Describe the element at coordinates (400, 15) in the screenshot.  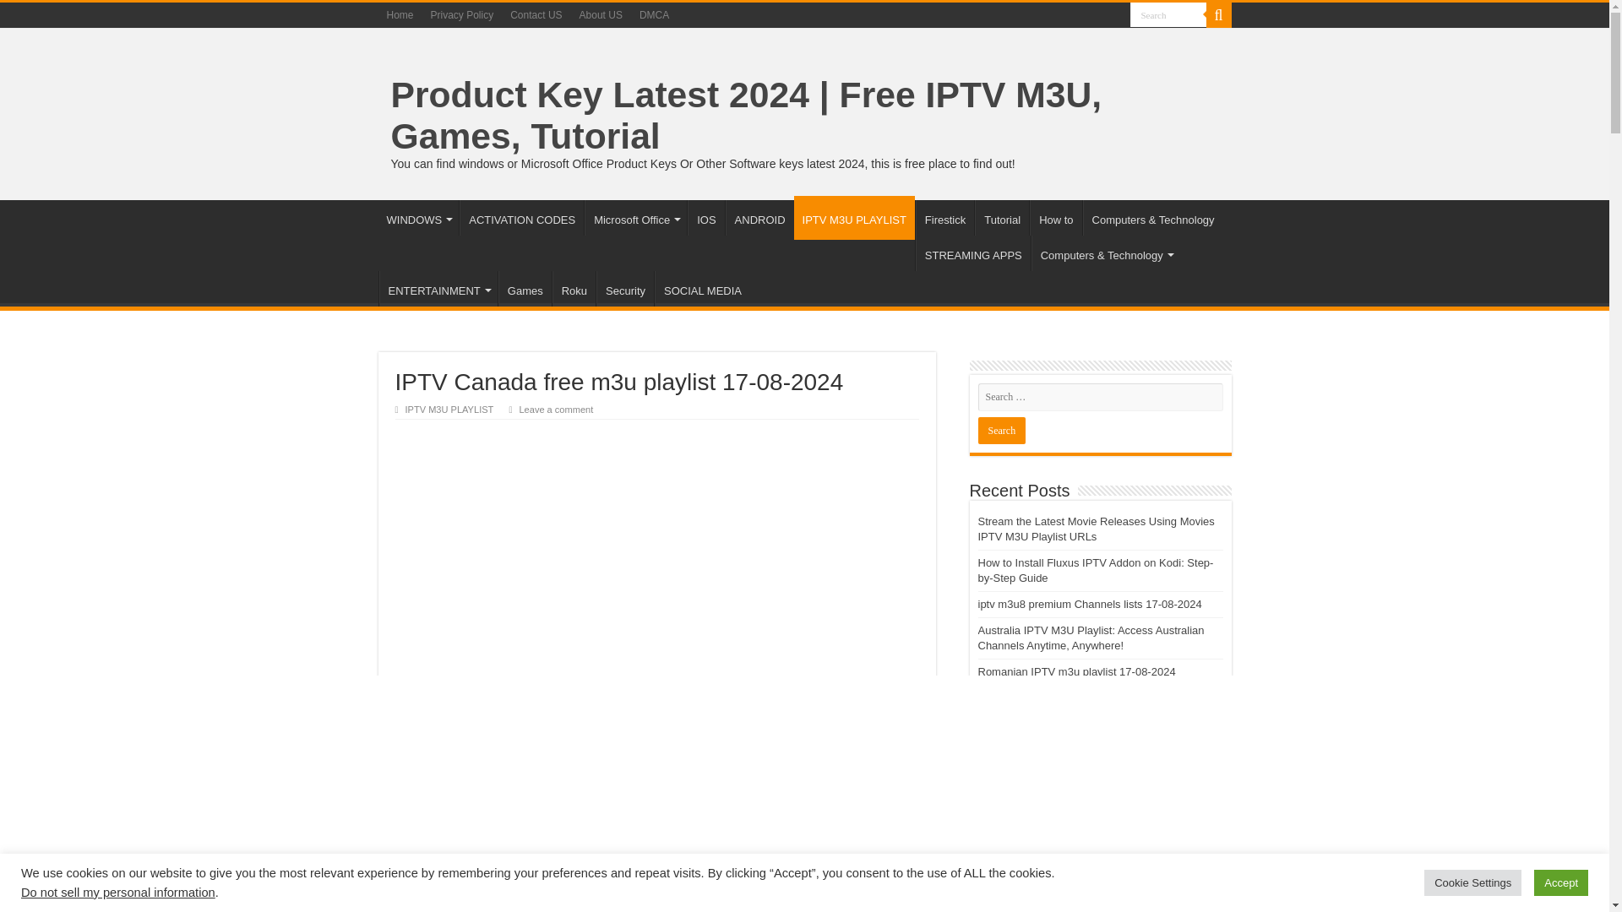
I see `Home` at that location.